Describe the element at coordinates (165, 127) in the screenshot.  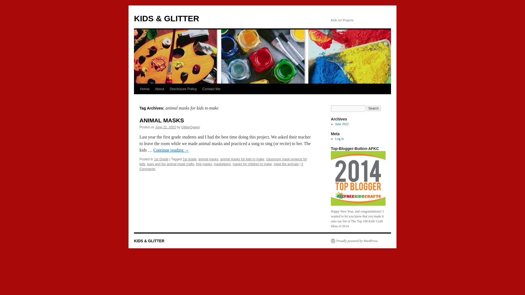
I see `June 22, 2022` at that location.